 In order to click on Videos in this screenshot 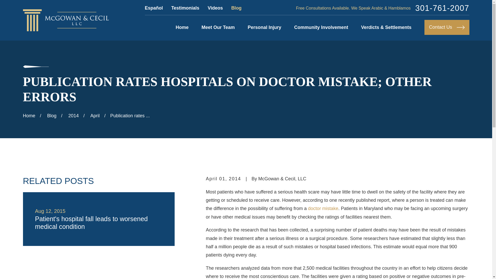, I will do `click(215, 8)`.